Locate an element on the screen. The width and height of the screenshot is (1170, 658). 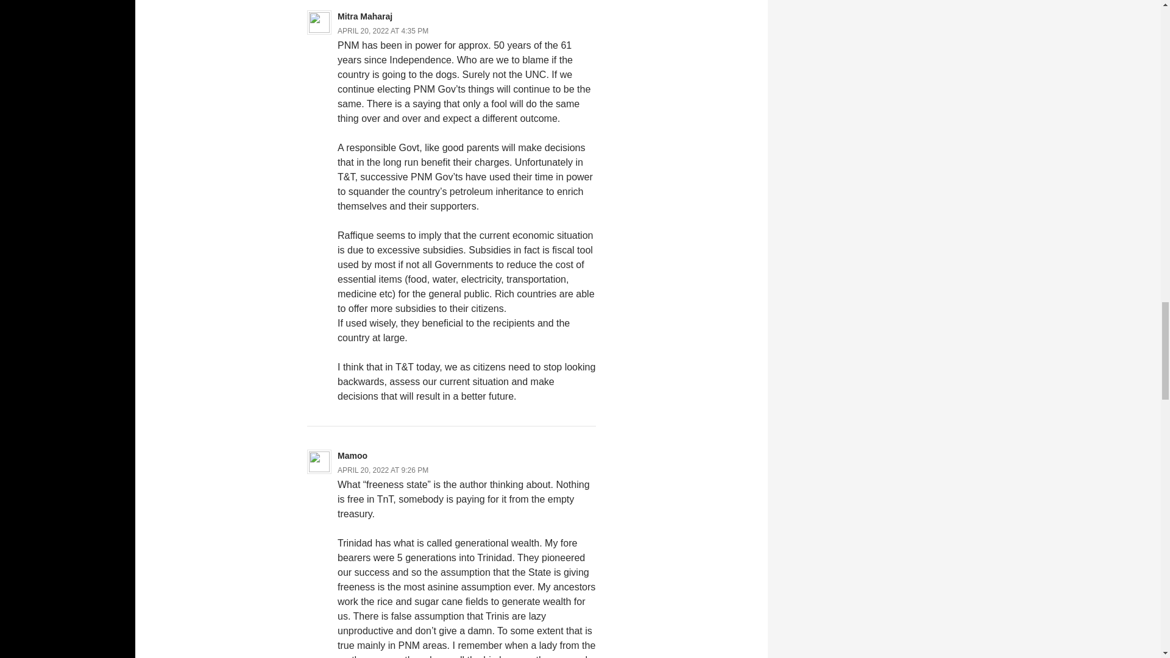
APRIL 20, 2022 AT 4:35 PM is located at coordinates (383, 31).